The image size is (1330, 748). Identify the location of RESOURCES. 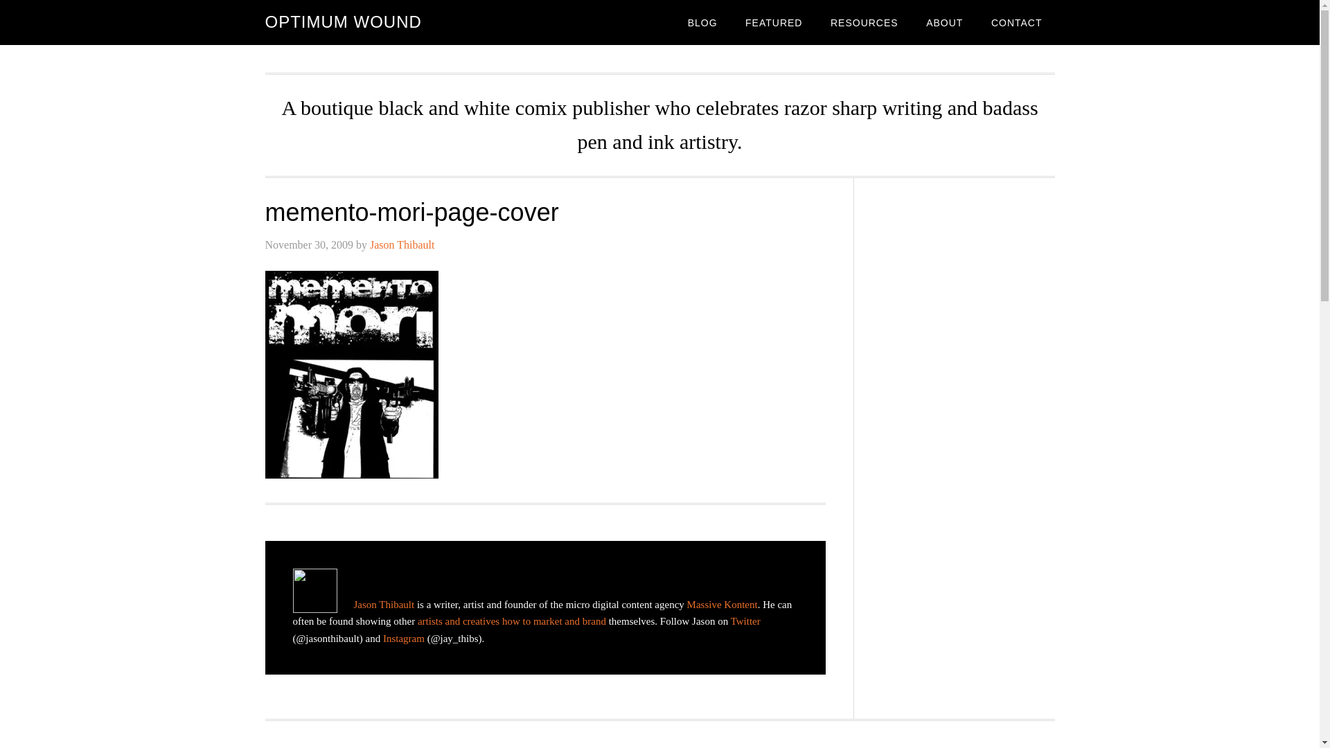
(864, 22).